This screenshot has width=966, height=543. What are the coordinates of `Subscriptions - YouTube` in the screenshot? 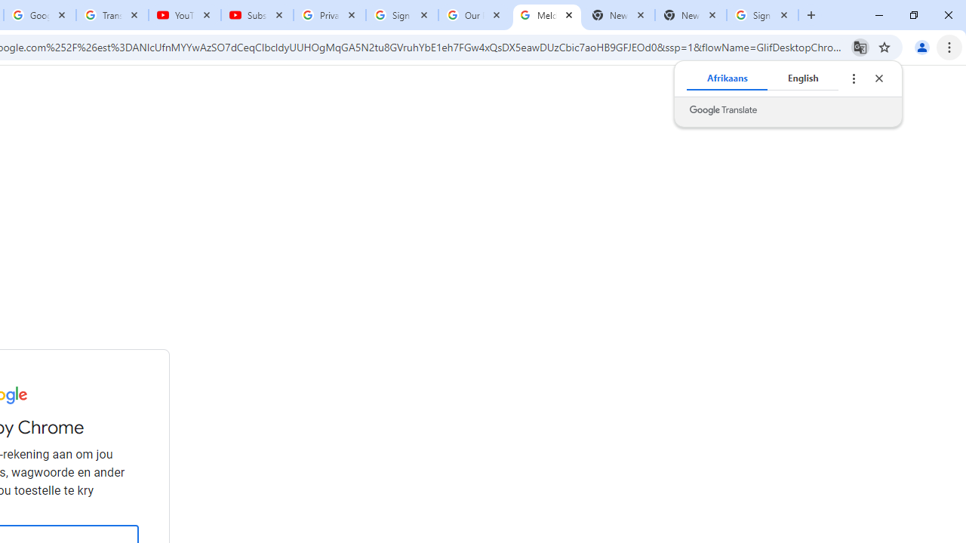 It's located at (257, 15).